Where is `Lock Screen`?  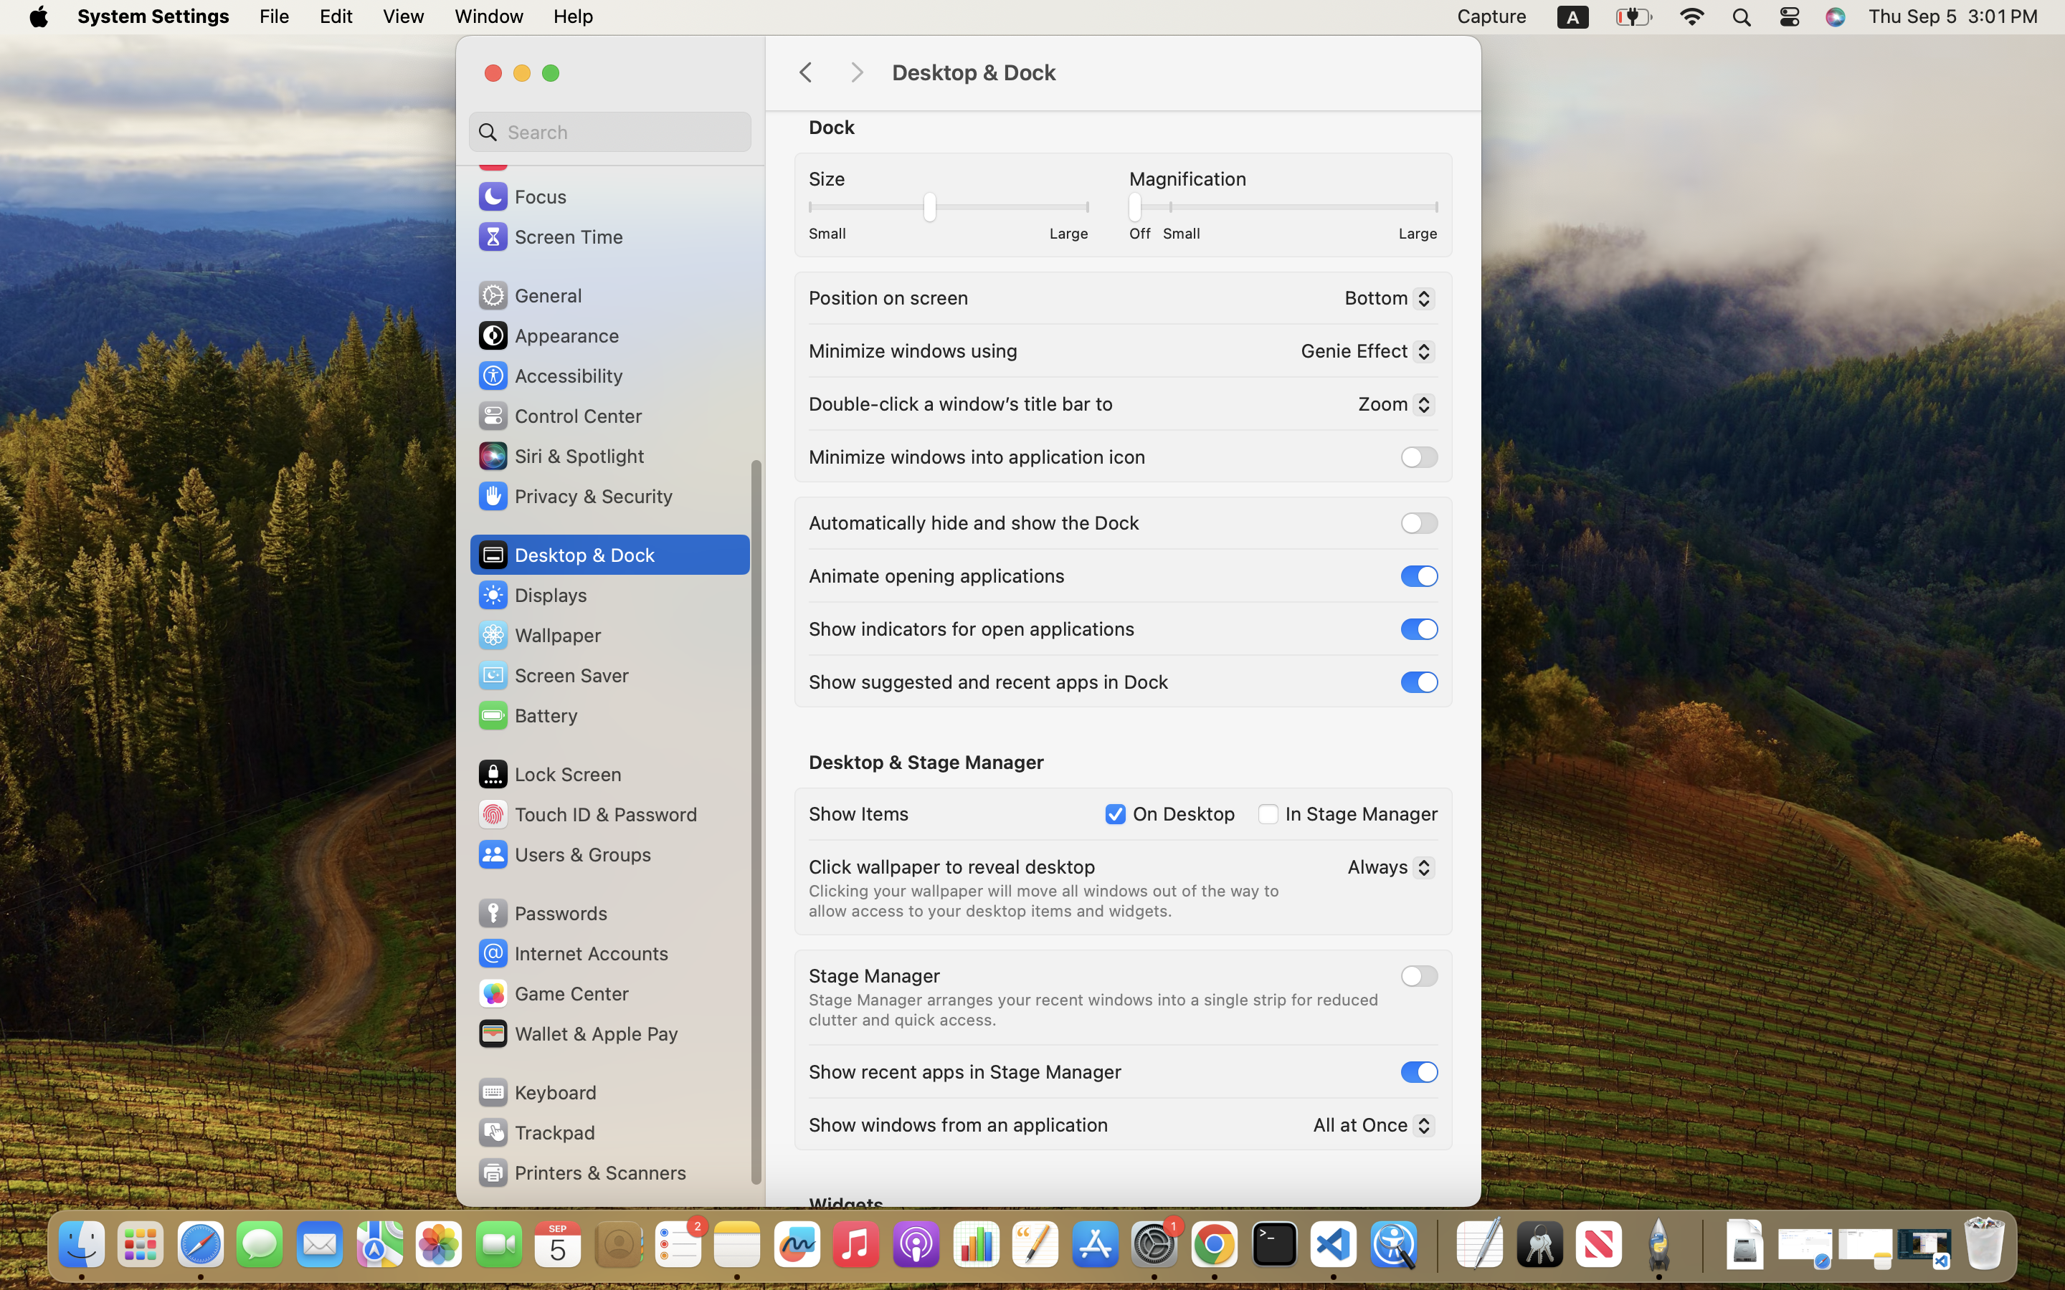
Lock Screen is located at coordinates (549, 774).